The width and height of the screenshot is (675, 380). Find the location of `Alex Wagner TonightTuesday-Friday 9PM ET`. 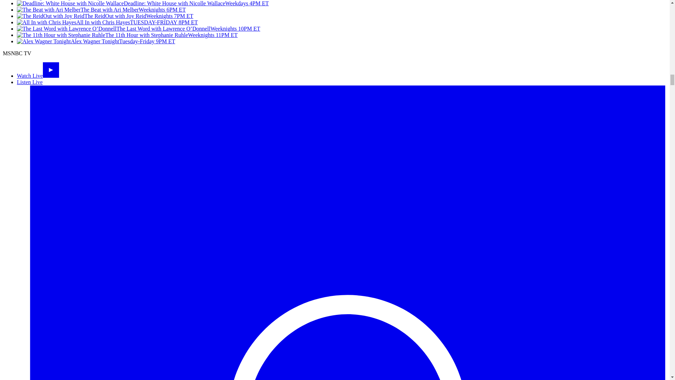

Alex Wagner TonightTuesday-Friday 9PM ET is located at coordinates (96, 42).